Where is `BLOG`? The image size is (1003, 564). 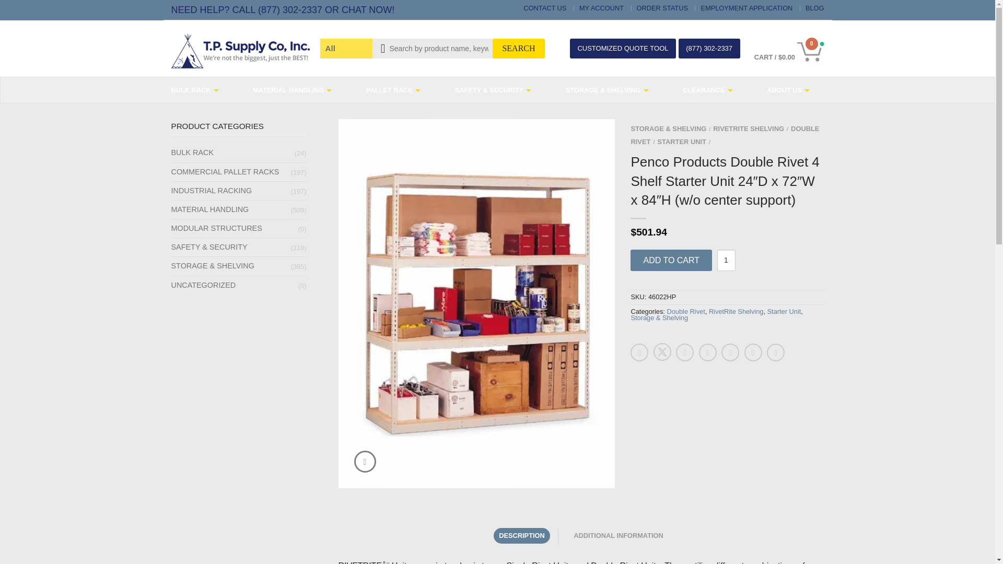 BLOG is located at coordinates (815, 7).